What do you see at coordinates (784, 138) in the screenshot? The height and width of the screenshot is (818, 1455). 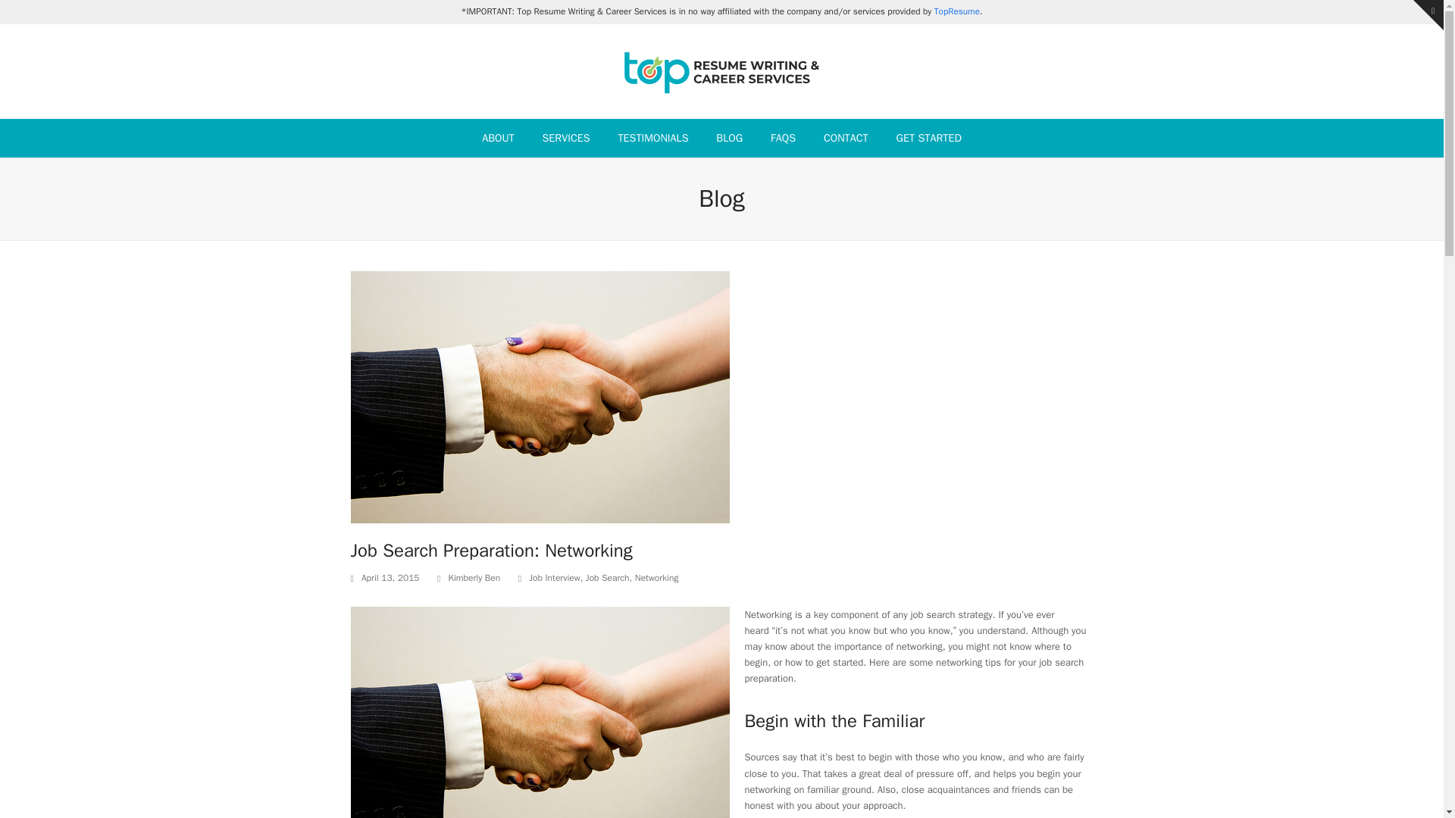 I see `FAQS` at bounding box center [784, 138].